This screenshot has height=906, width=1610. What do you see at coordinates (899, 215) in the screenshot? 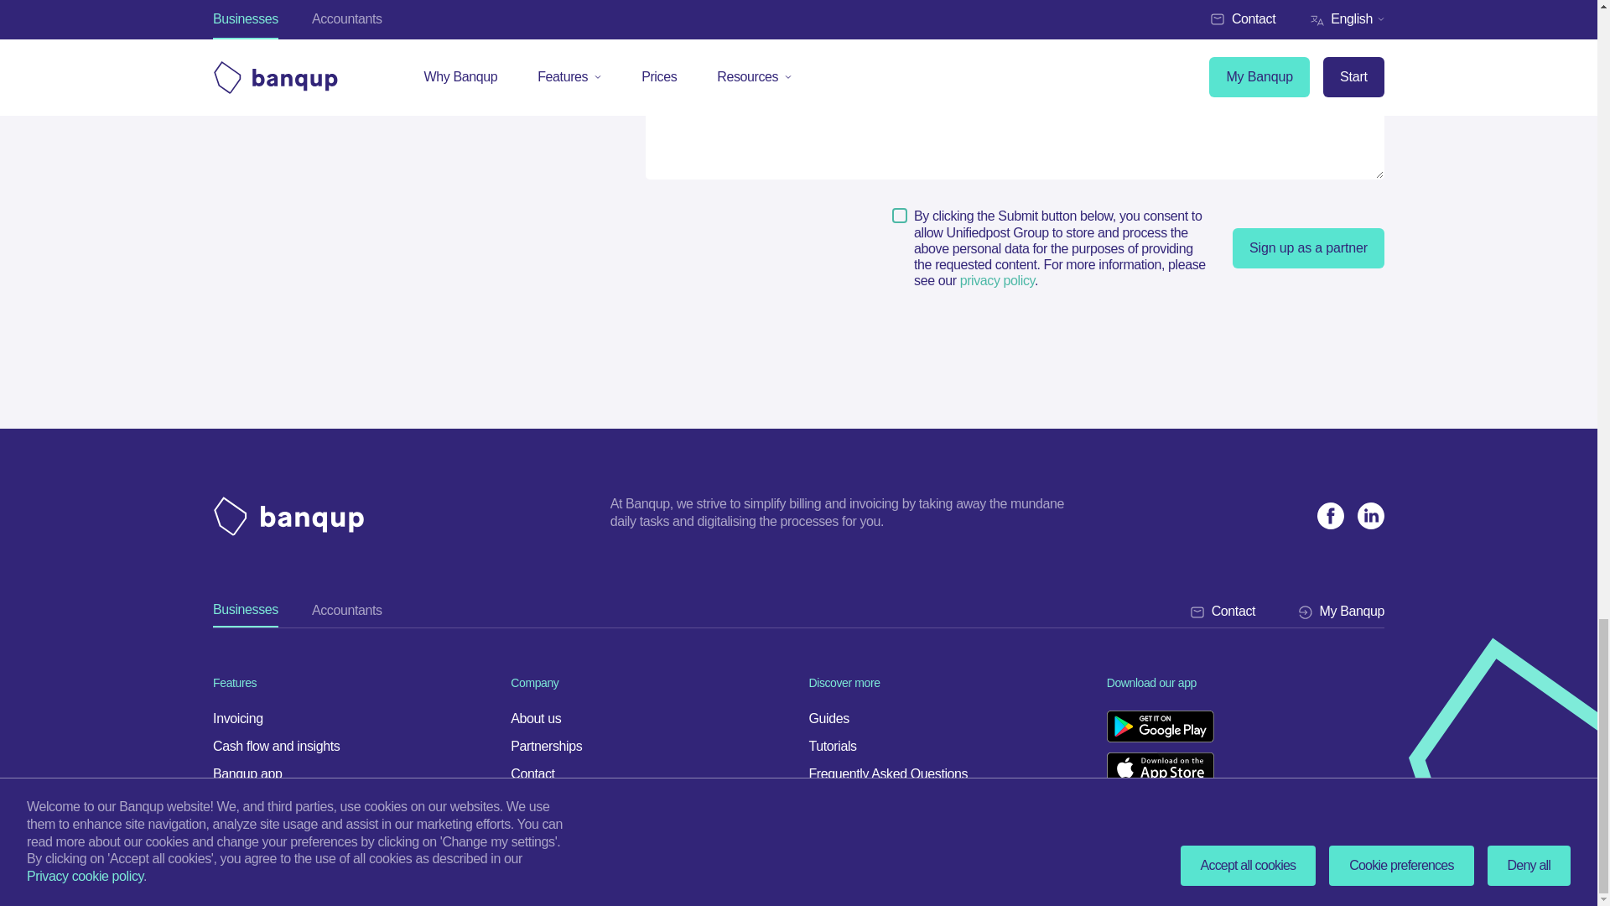
I see `on` at bounding box center [899, 215].